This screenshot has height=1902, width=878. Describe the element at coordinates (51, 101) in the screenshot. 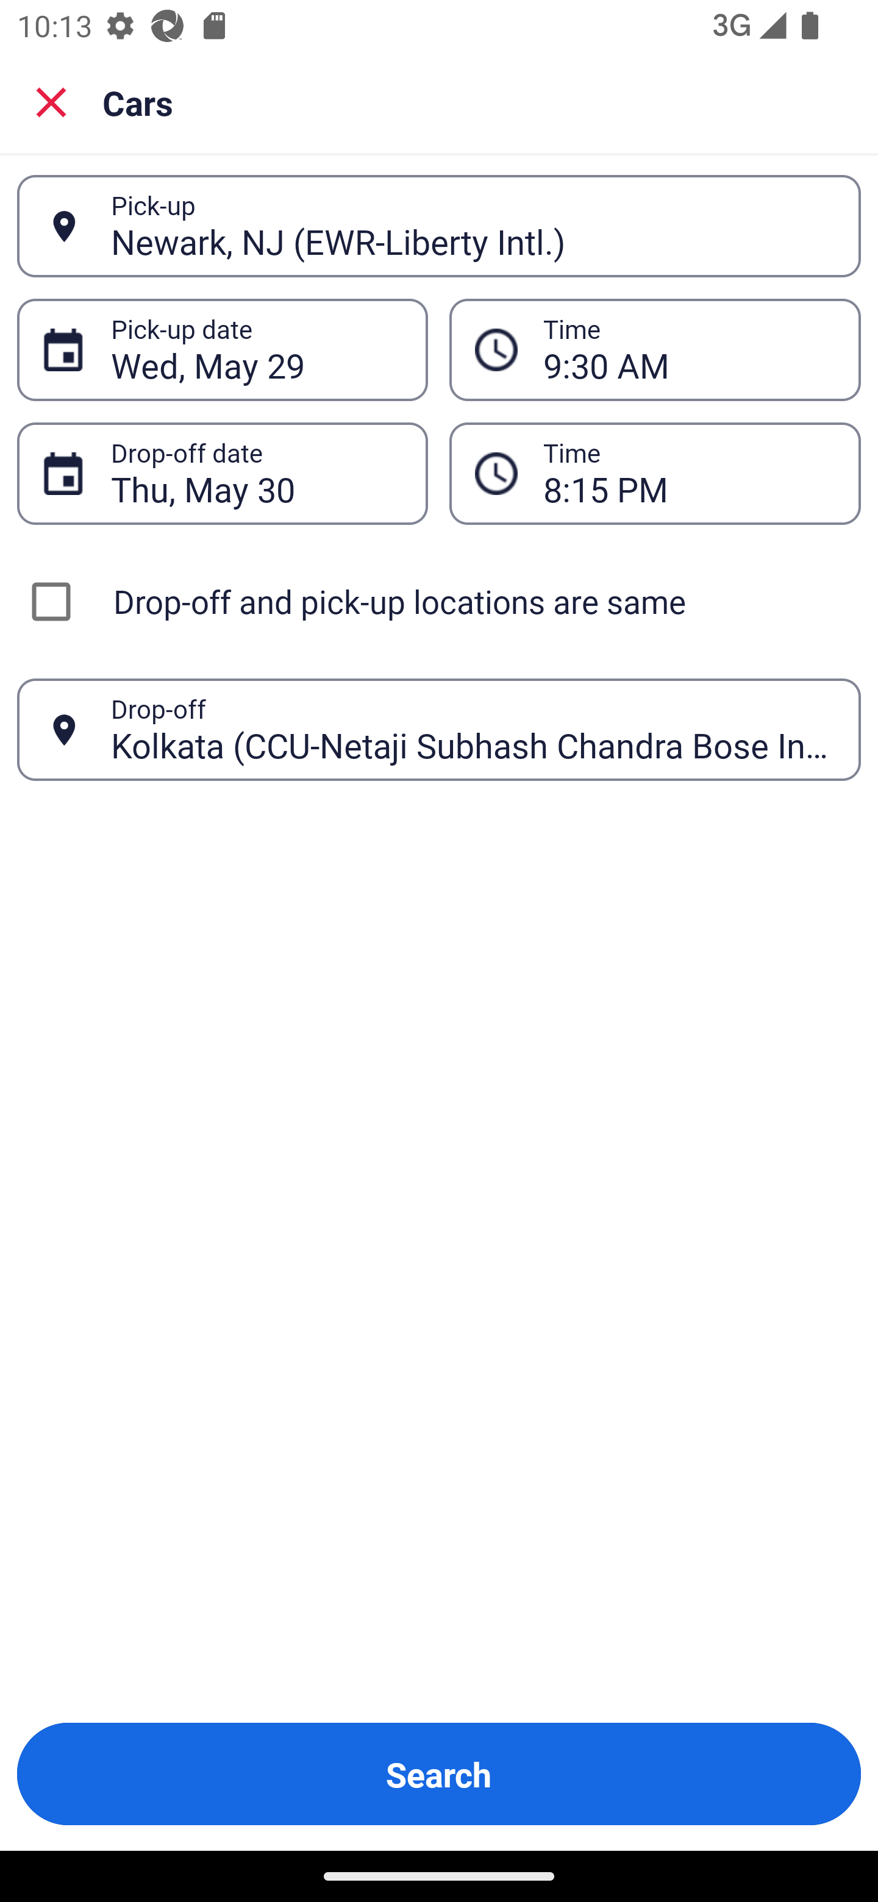

I see `Close search screen` at that location.